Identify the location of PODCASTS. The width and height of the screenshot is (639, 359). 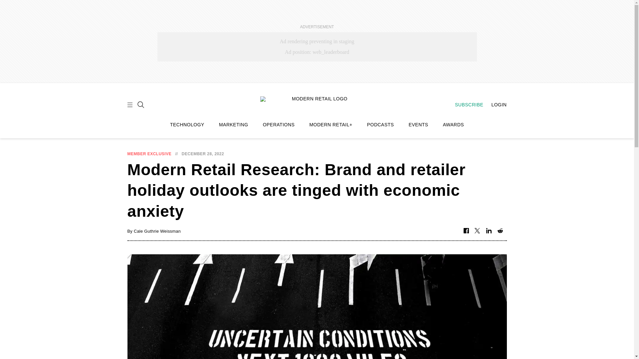
(380, 125).